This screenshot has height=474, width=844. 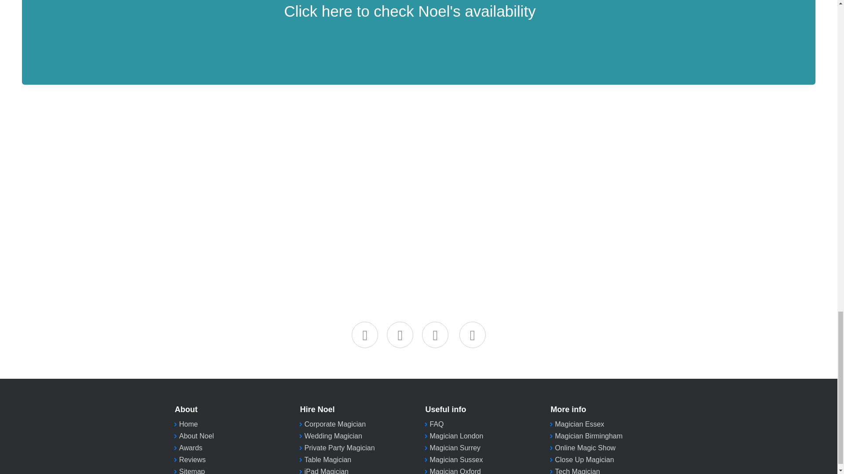 I want to click on iPad Magician, so click(x=326, y=470).